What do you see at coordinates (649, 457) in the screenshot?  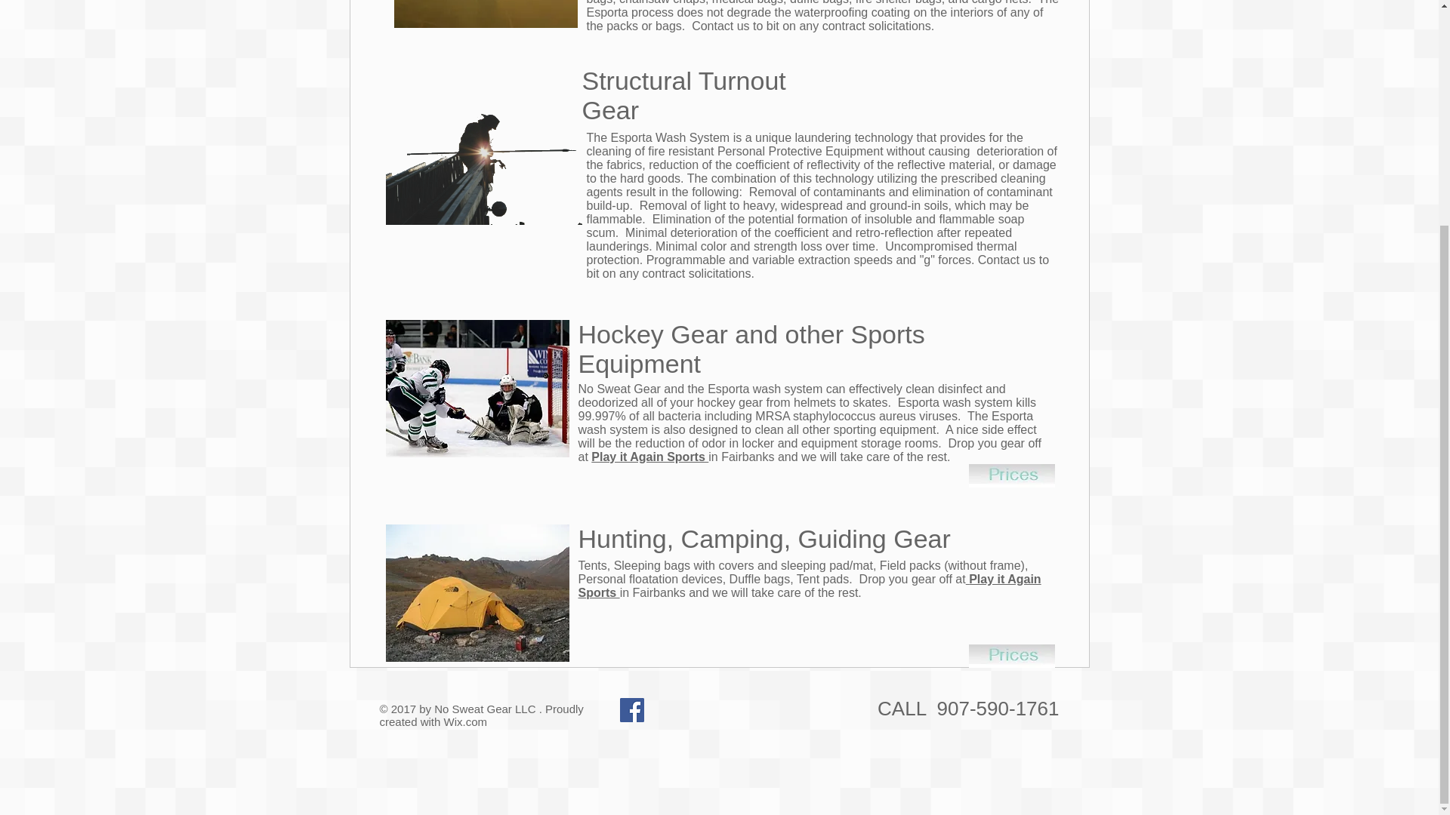 I see `Play it Again Sports` at bounding box center [649, 457].